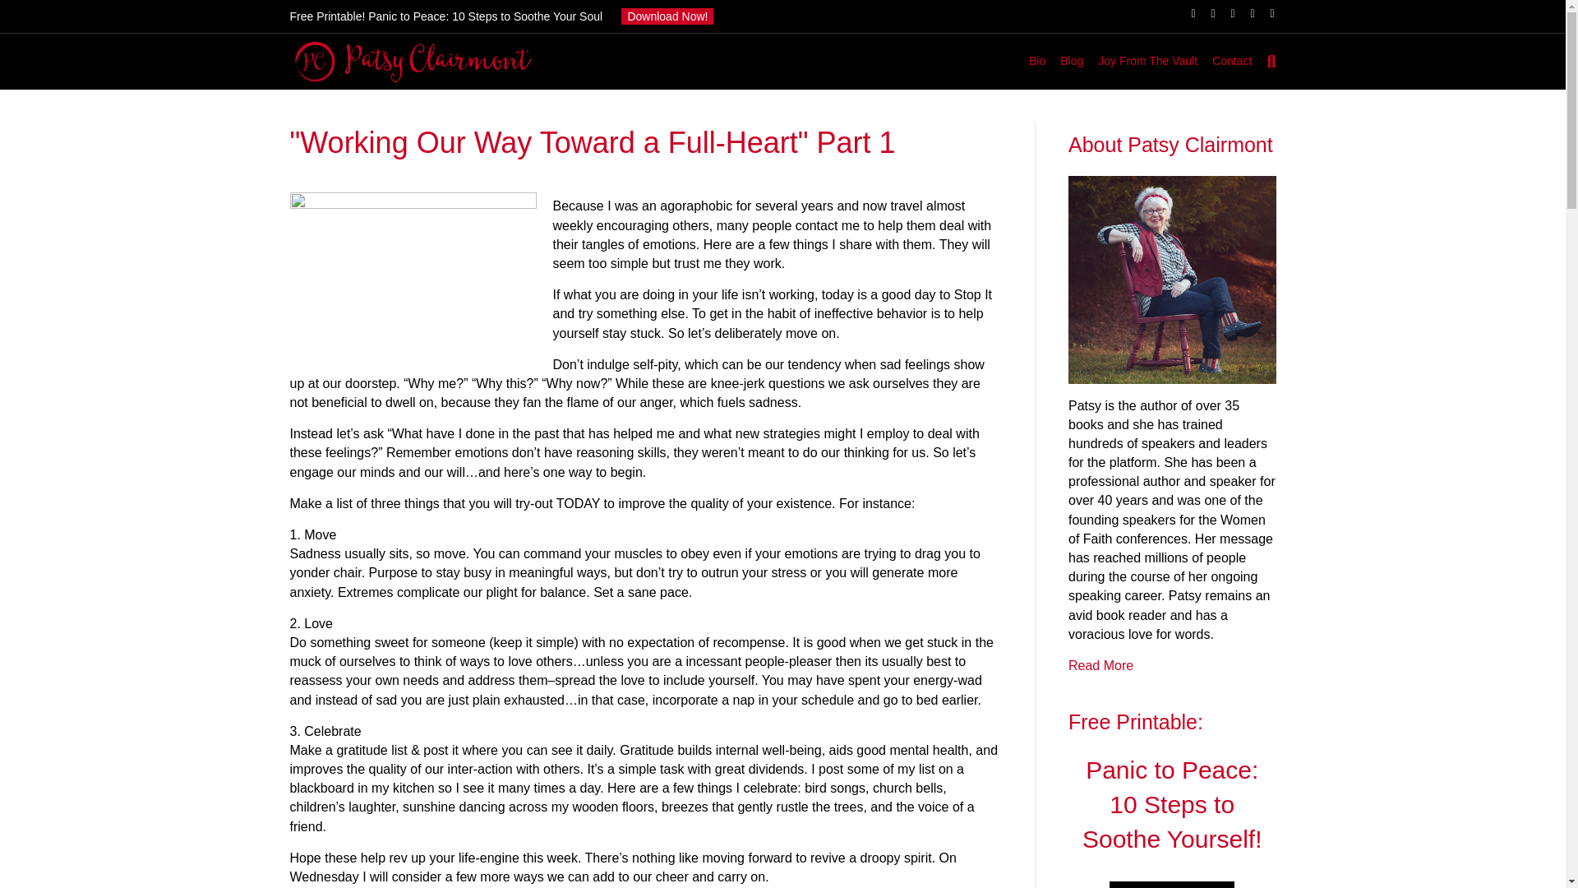 The height and width of the screenshot is (888, 1578). I want to click on Read More, so click(1100, 665).